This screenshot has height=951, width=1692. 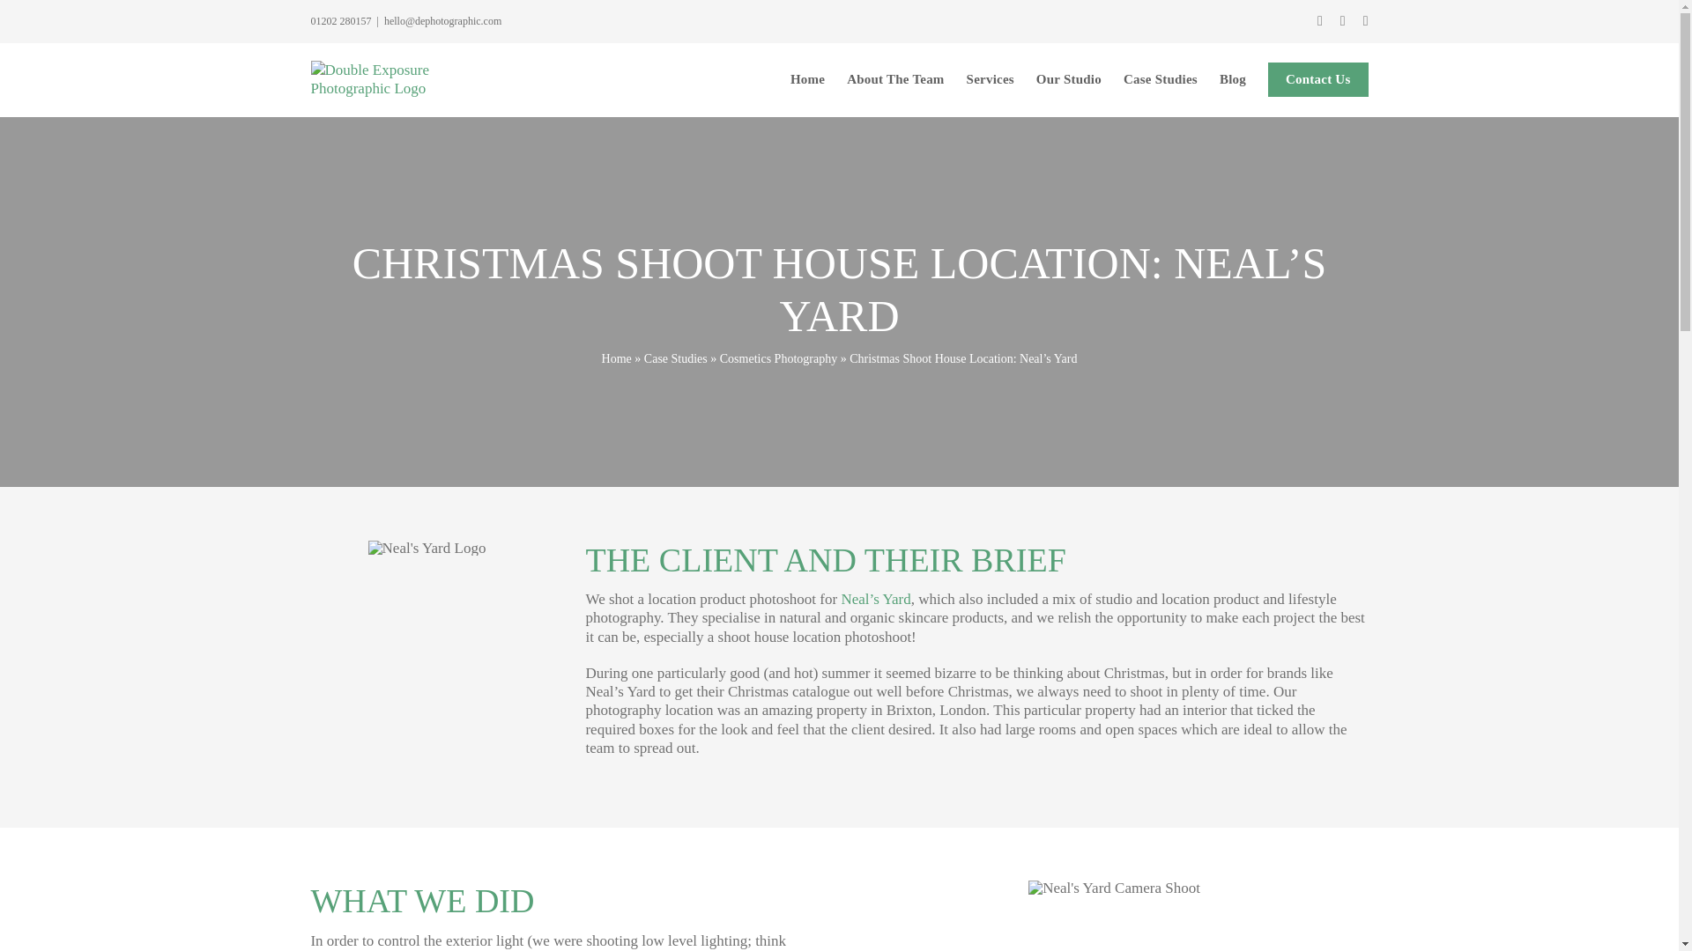 I want to click on Cosmetics Photography, so click(x=779, y=358).